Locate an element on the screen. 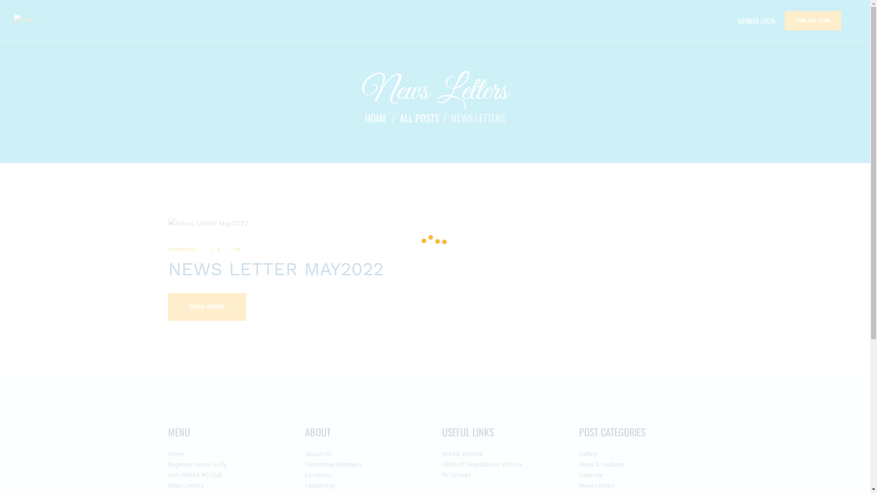 This screenshot has height=493, width=877. About US is located at coordinates (318, 455).